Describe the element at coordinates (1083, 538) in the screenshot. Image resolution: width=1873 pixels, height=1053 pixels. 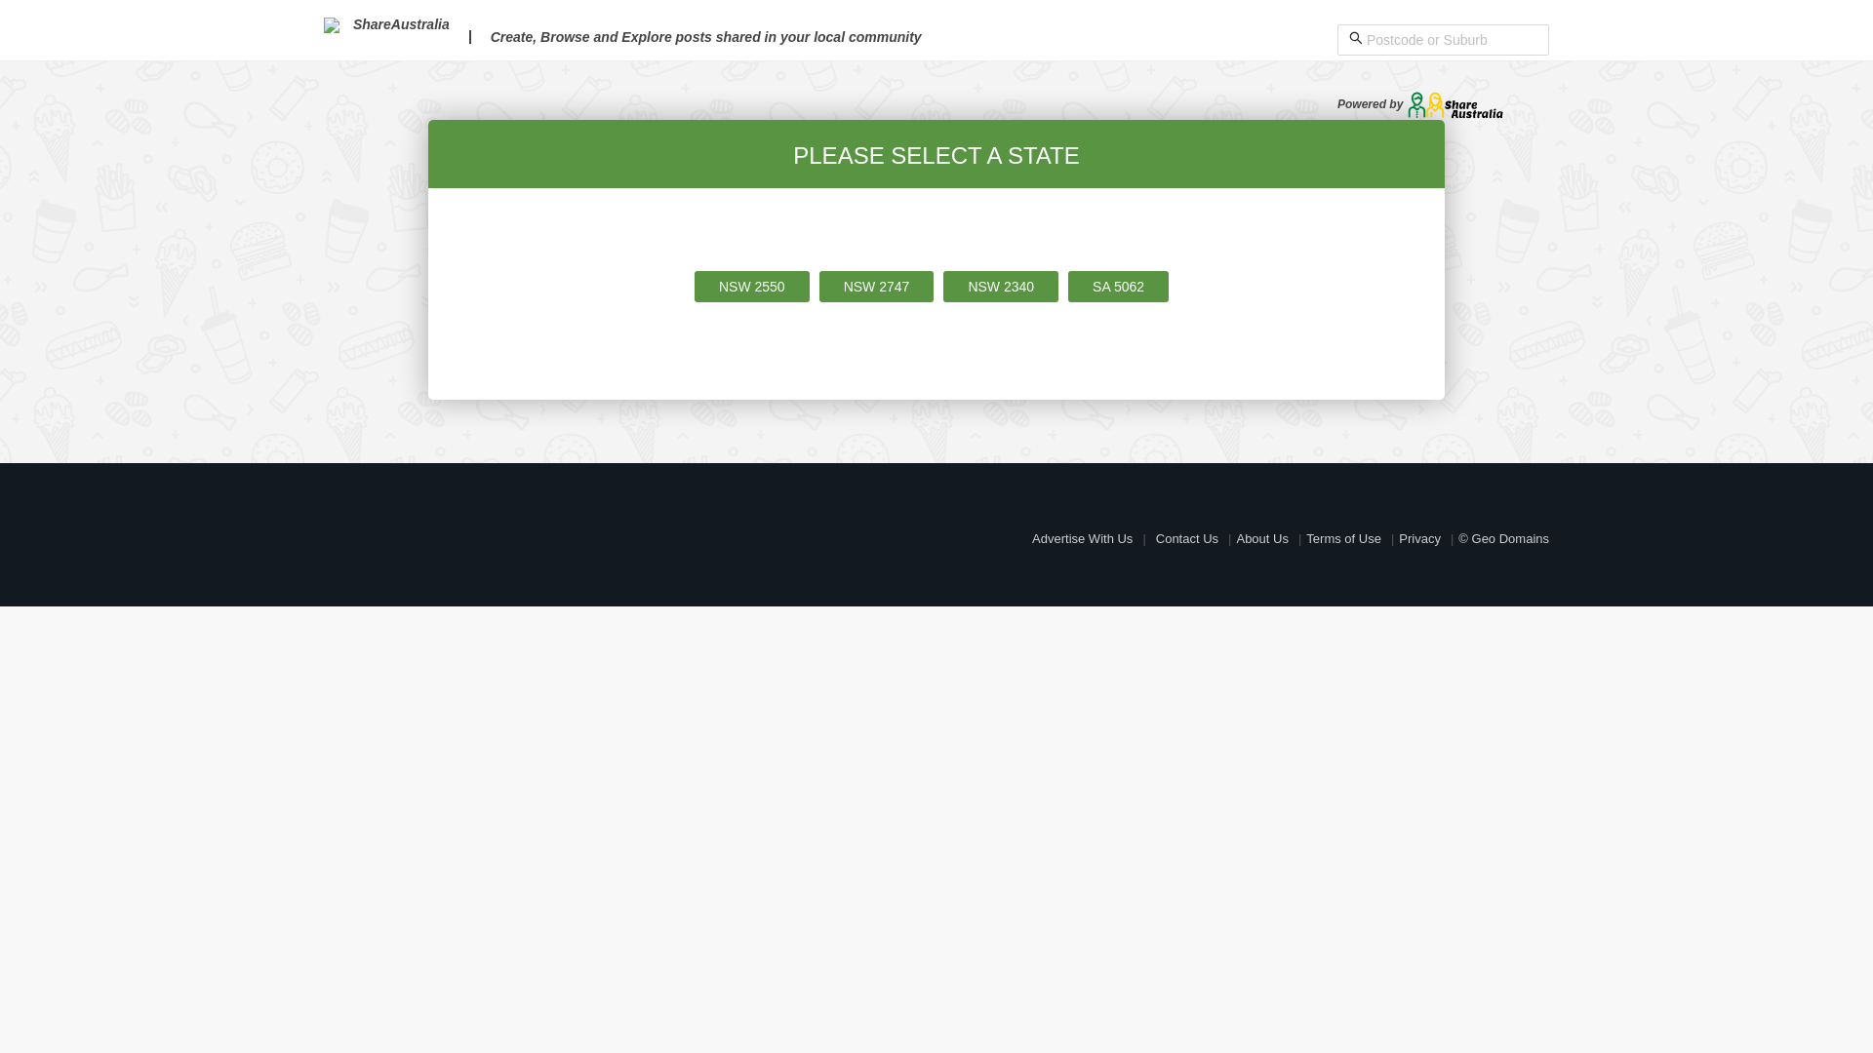
I see `Advertise With Us` at that location.